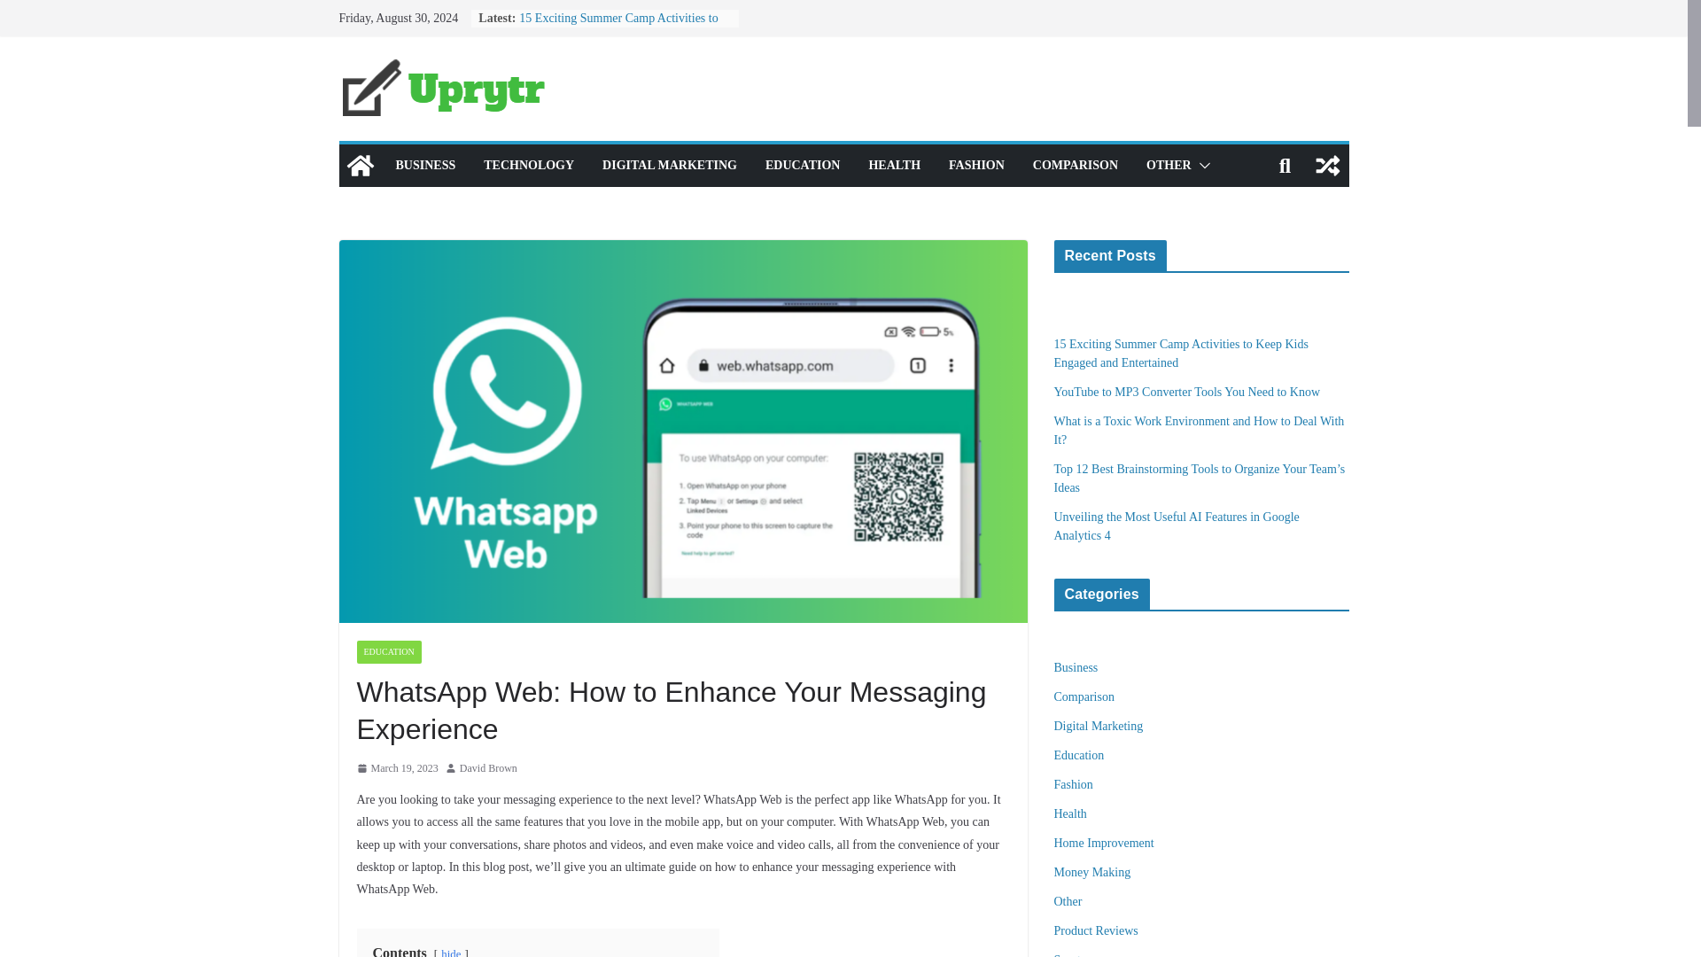  I want to click on March 19, 2023, so click(396, 769).